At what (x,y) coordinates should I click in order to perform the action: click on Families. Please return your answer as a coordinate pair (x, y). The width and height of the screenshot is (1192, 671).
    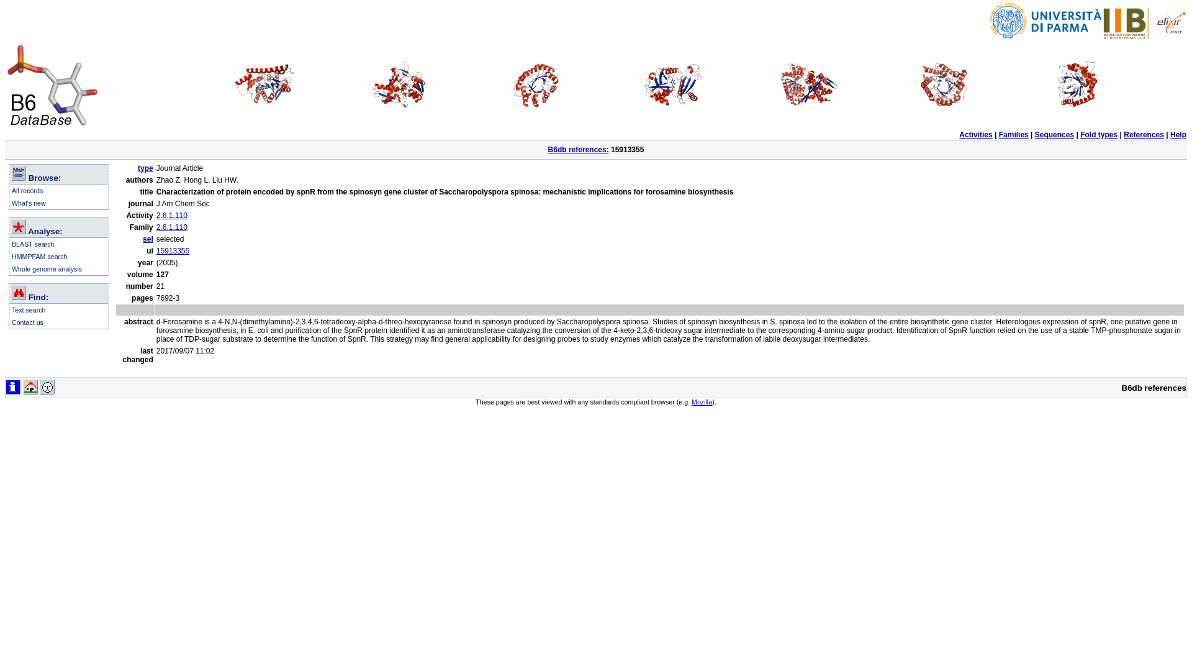
    Looking at the image, I should click on (1013, 134).